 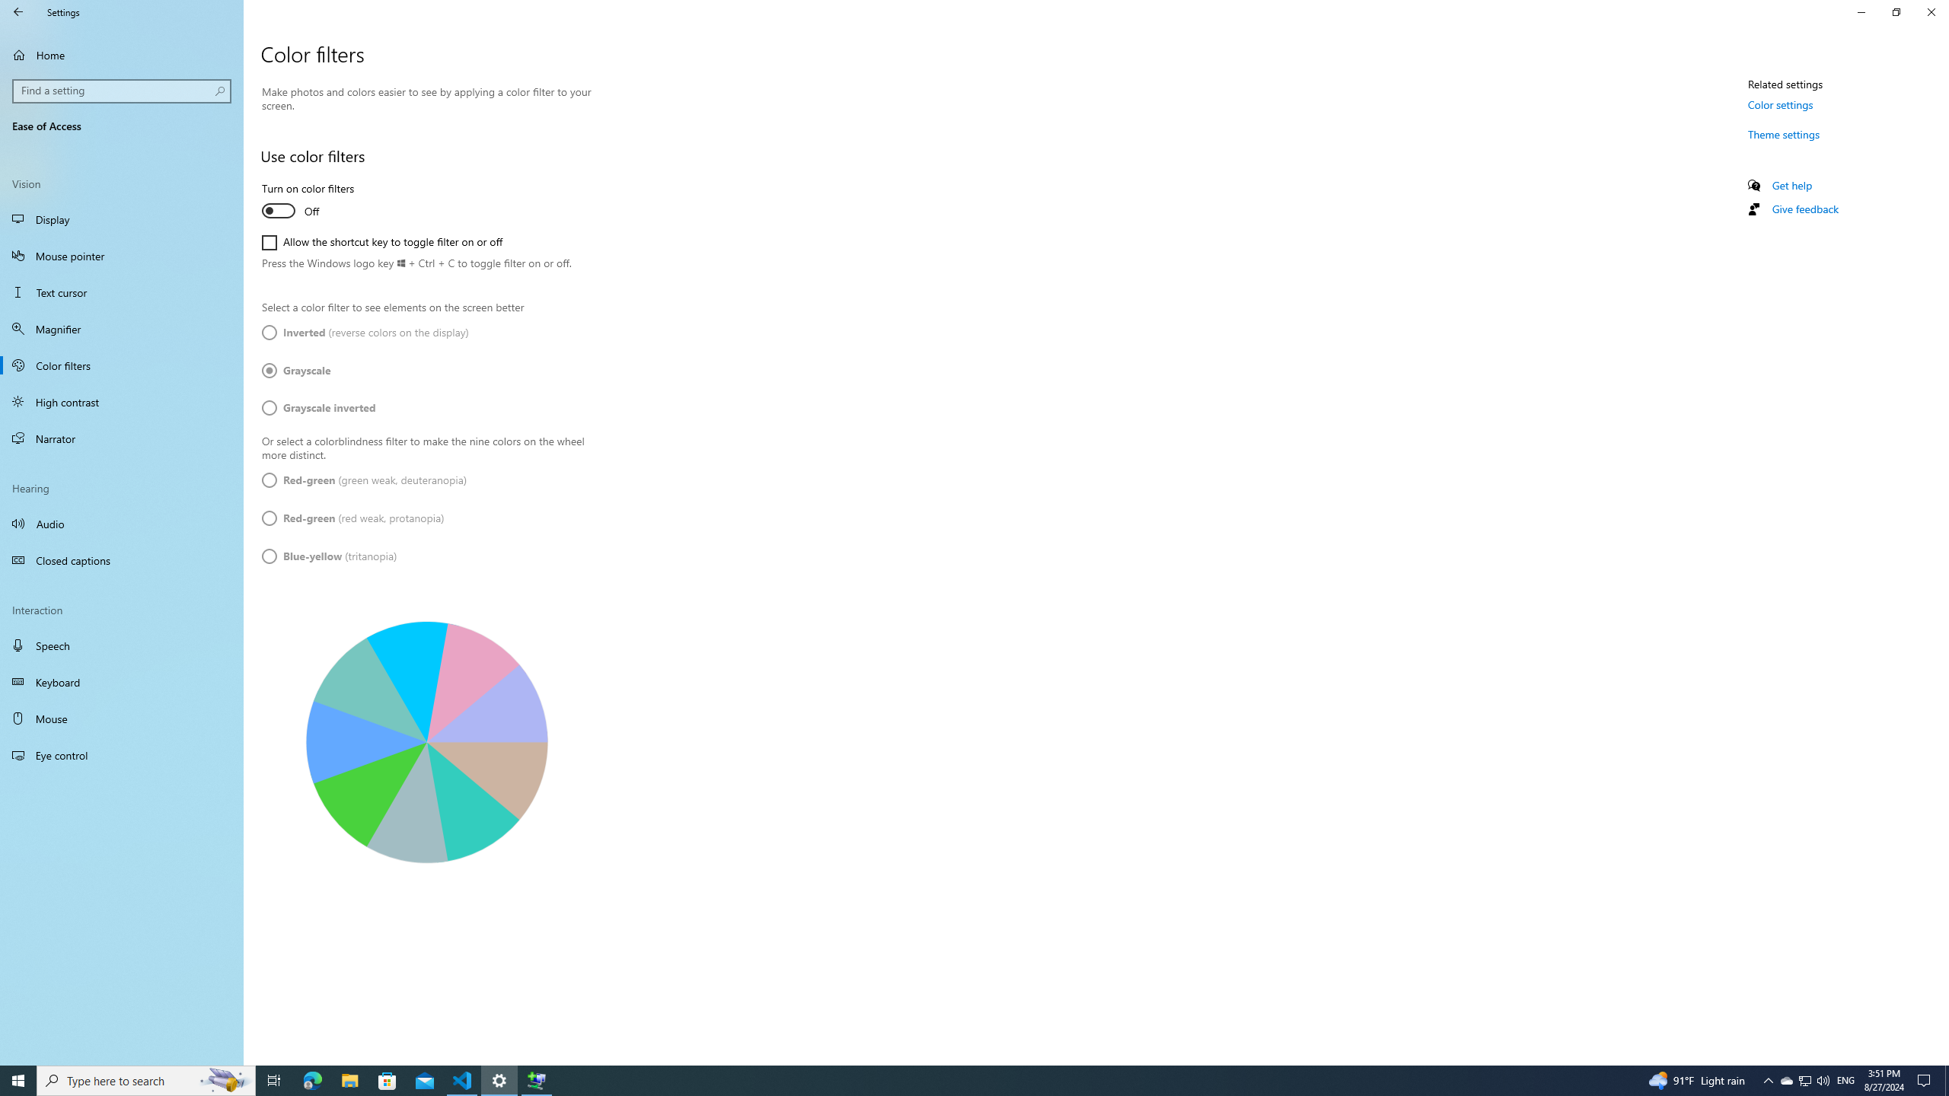 What do you see at coordinates (318, 407) in the screenshot?
I see `Grayscale inverted` at bounding box center [318, 407].